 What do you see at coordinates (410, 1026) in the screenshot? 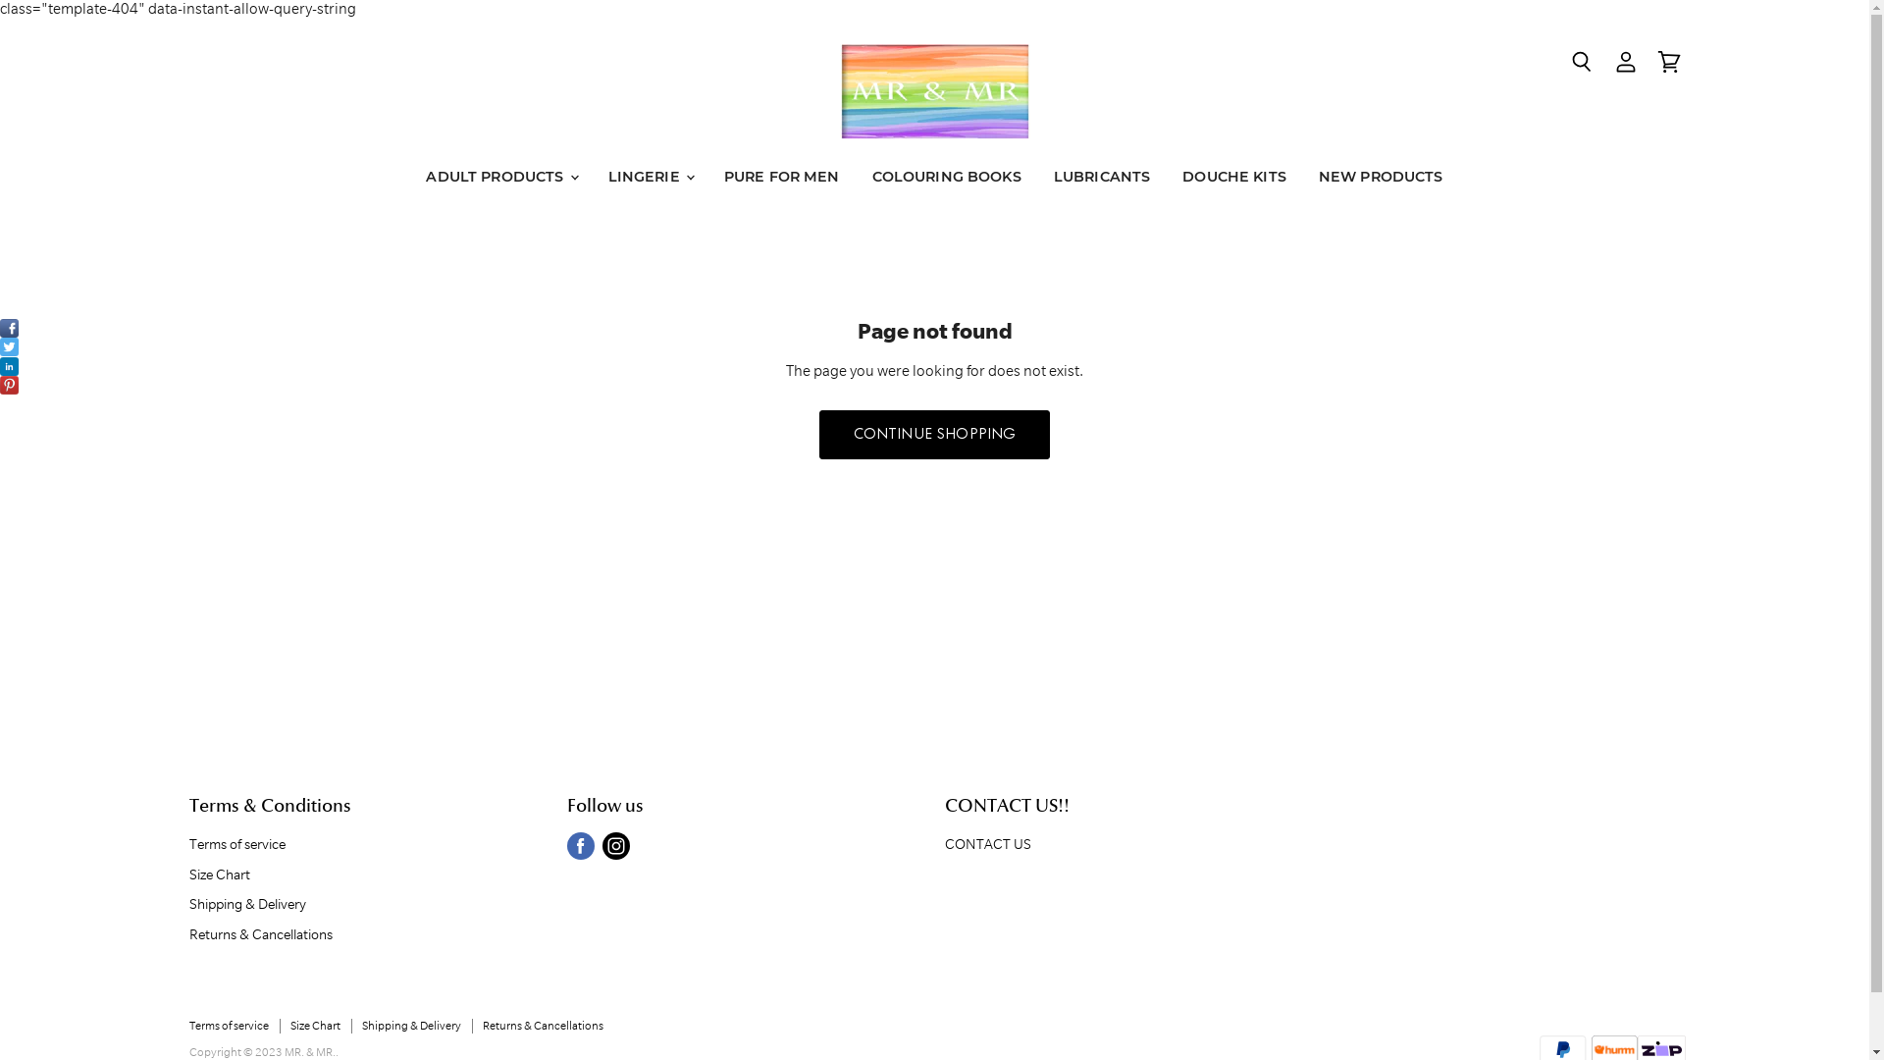
I see `Shipping & Delivery` at bounding box center [410, 1026].